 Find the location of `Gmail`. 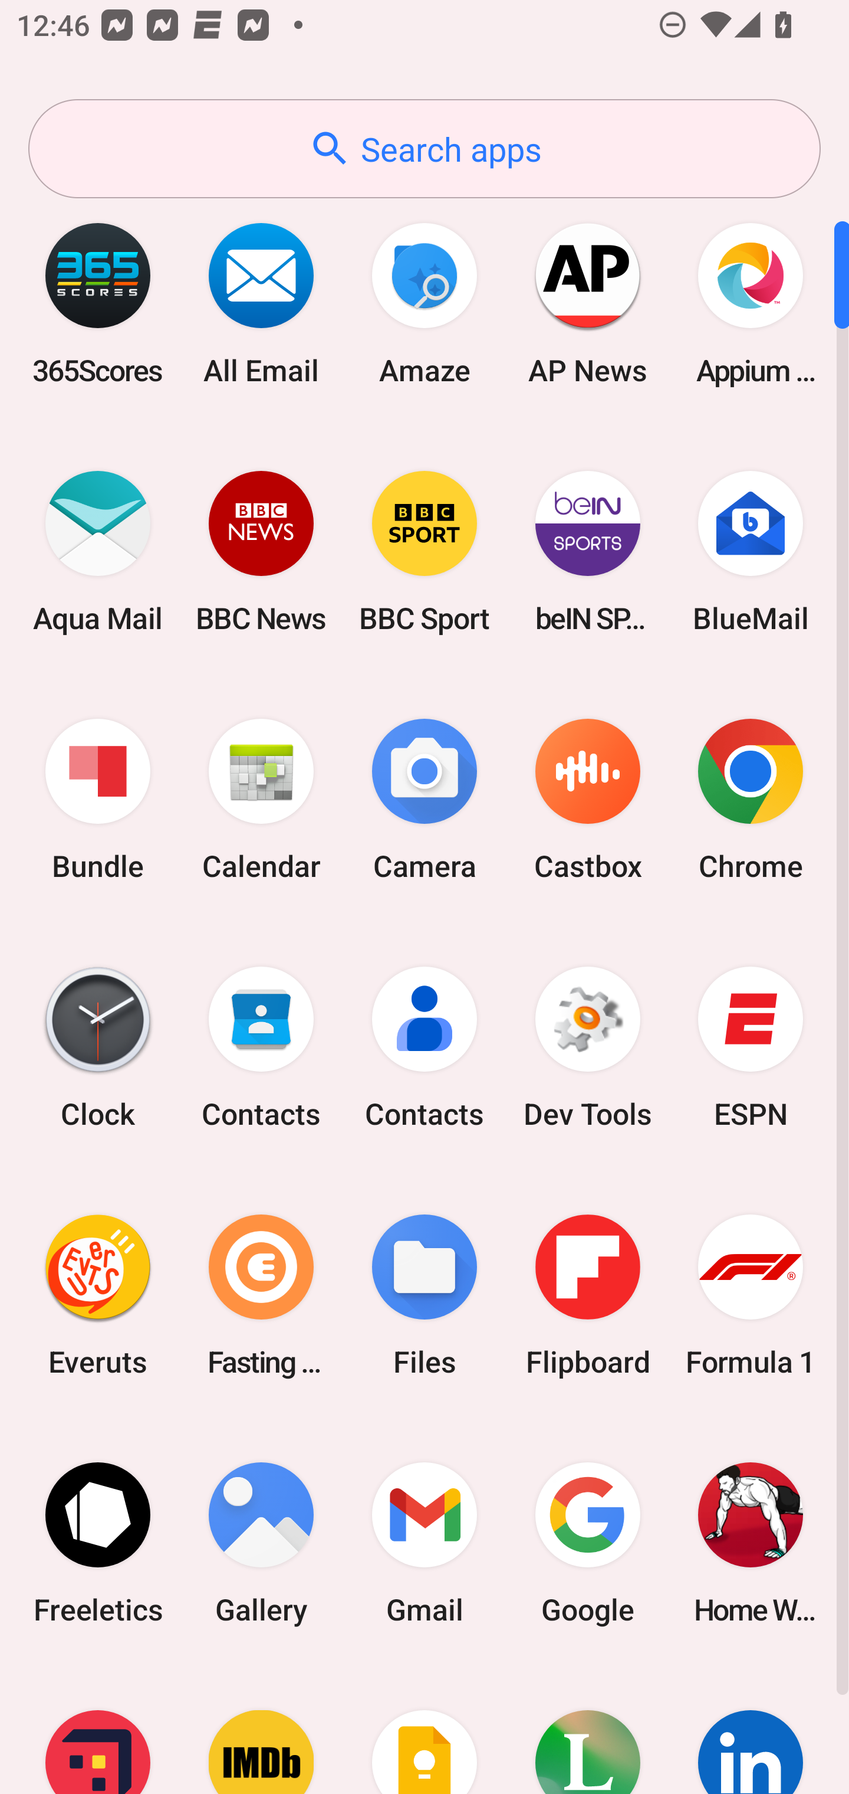

Gmail is located at coordinates (424, 1543).